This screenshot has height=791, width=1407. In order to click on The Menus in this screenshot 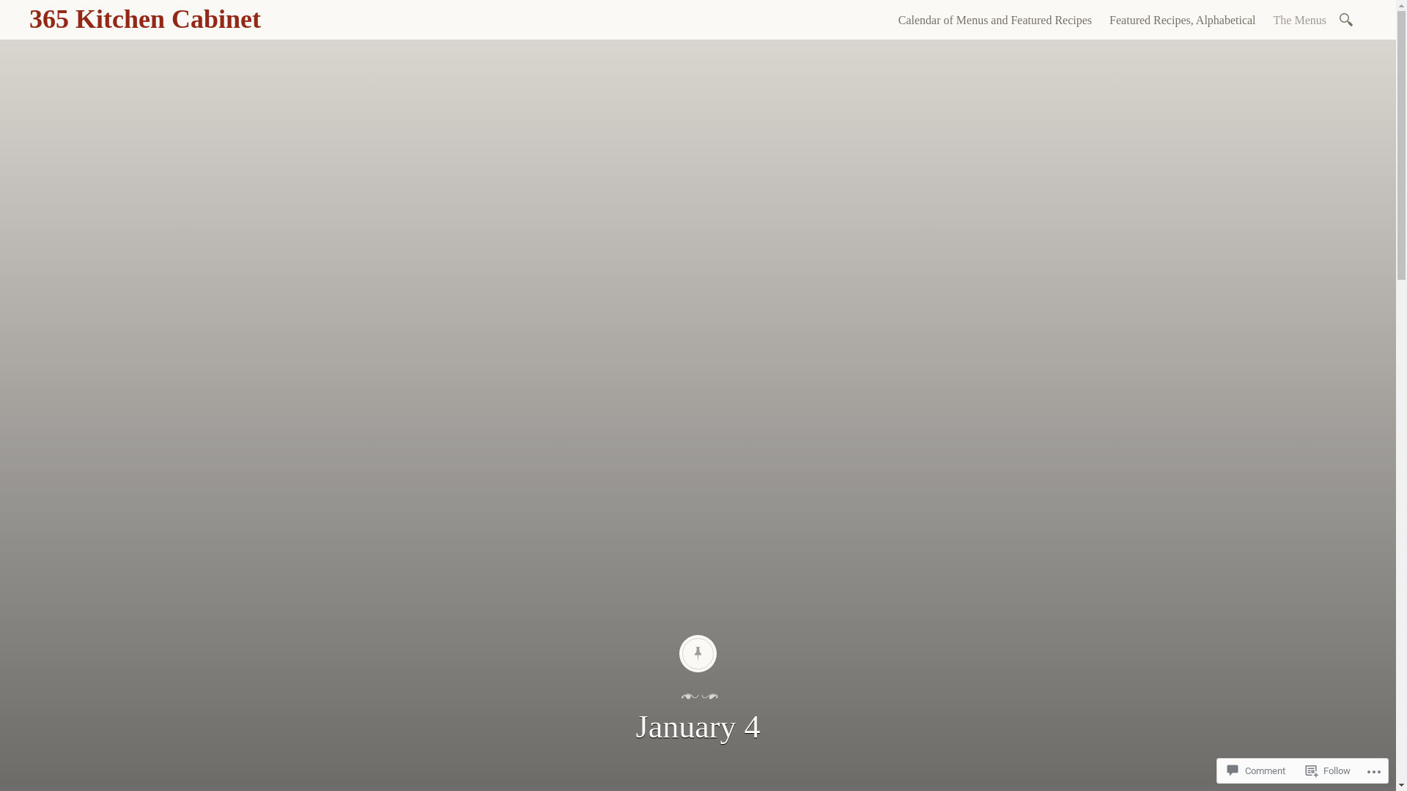, I will do `click(1300, 21)`.